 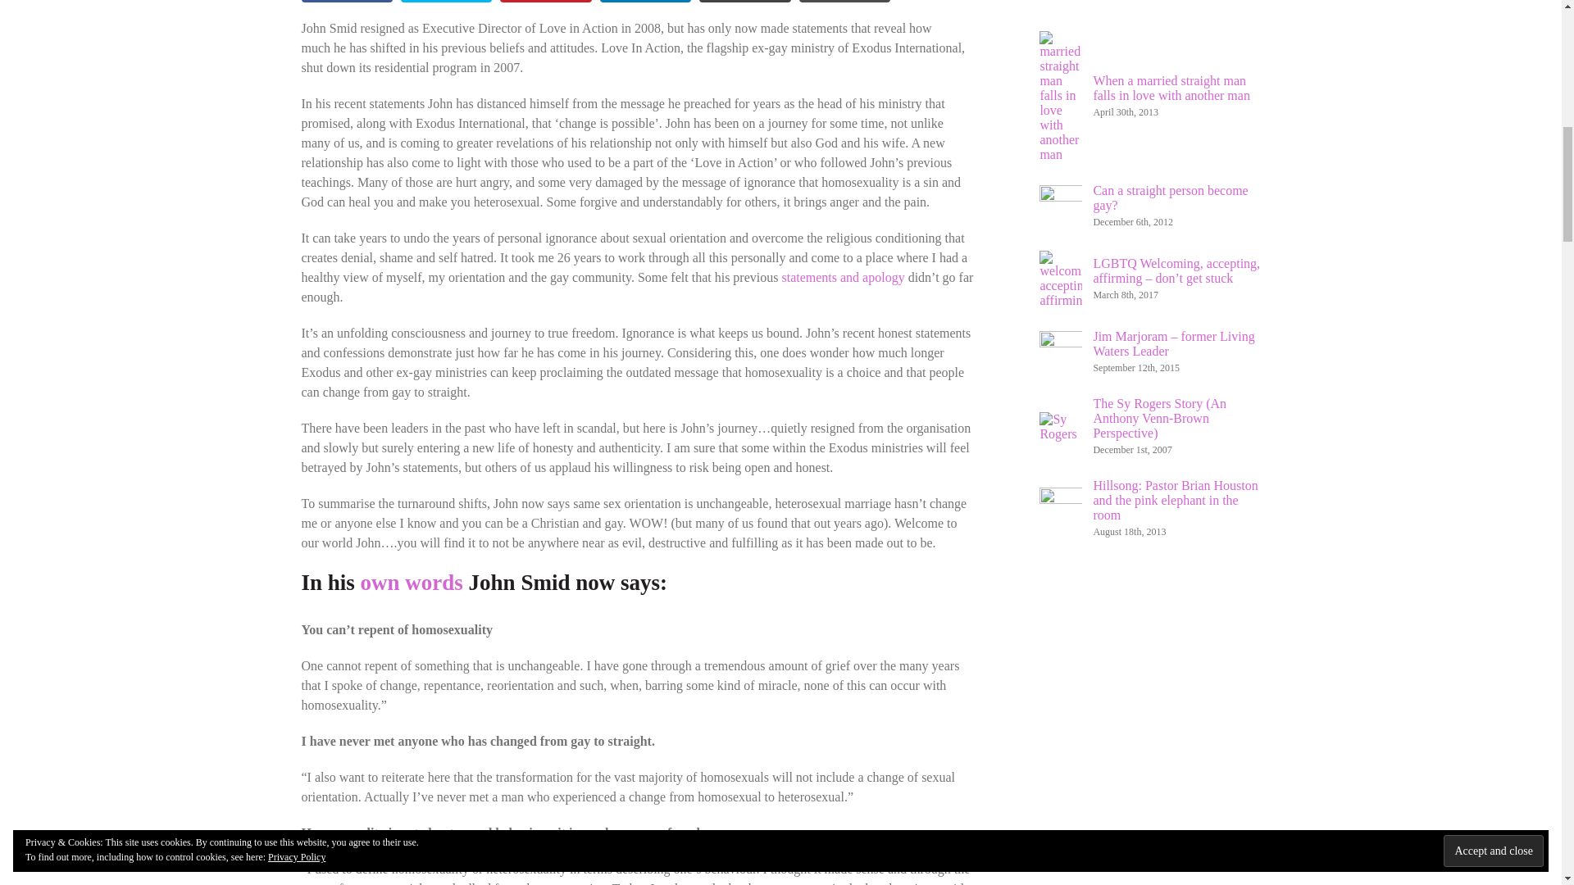 What do you see at coordinates (446, 2) in the screenshot?
I see `Share on Twitter` at bounding box center [446, 2].